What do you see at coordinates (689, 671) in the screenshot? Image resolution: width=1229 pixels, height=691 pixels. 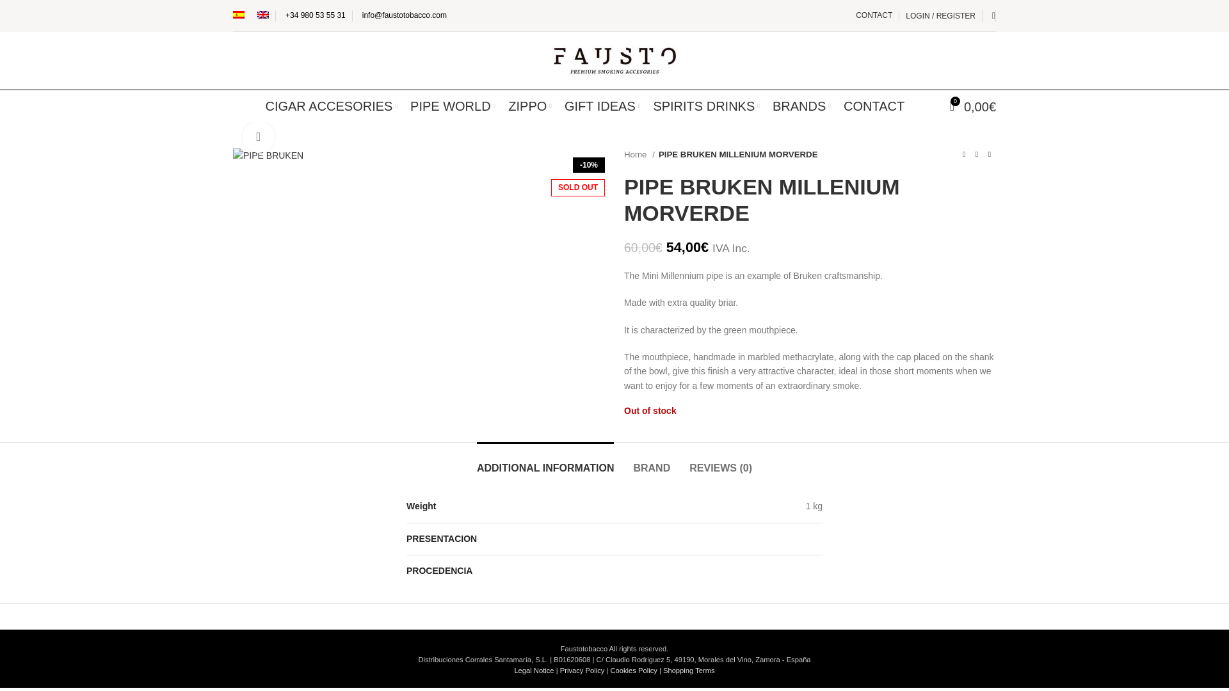 I see `Shopping Terms` at bounding box center [689, 671].